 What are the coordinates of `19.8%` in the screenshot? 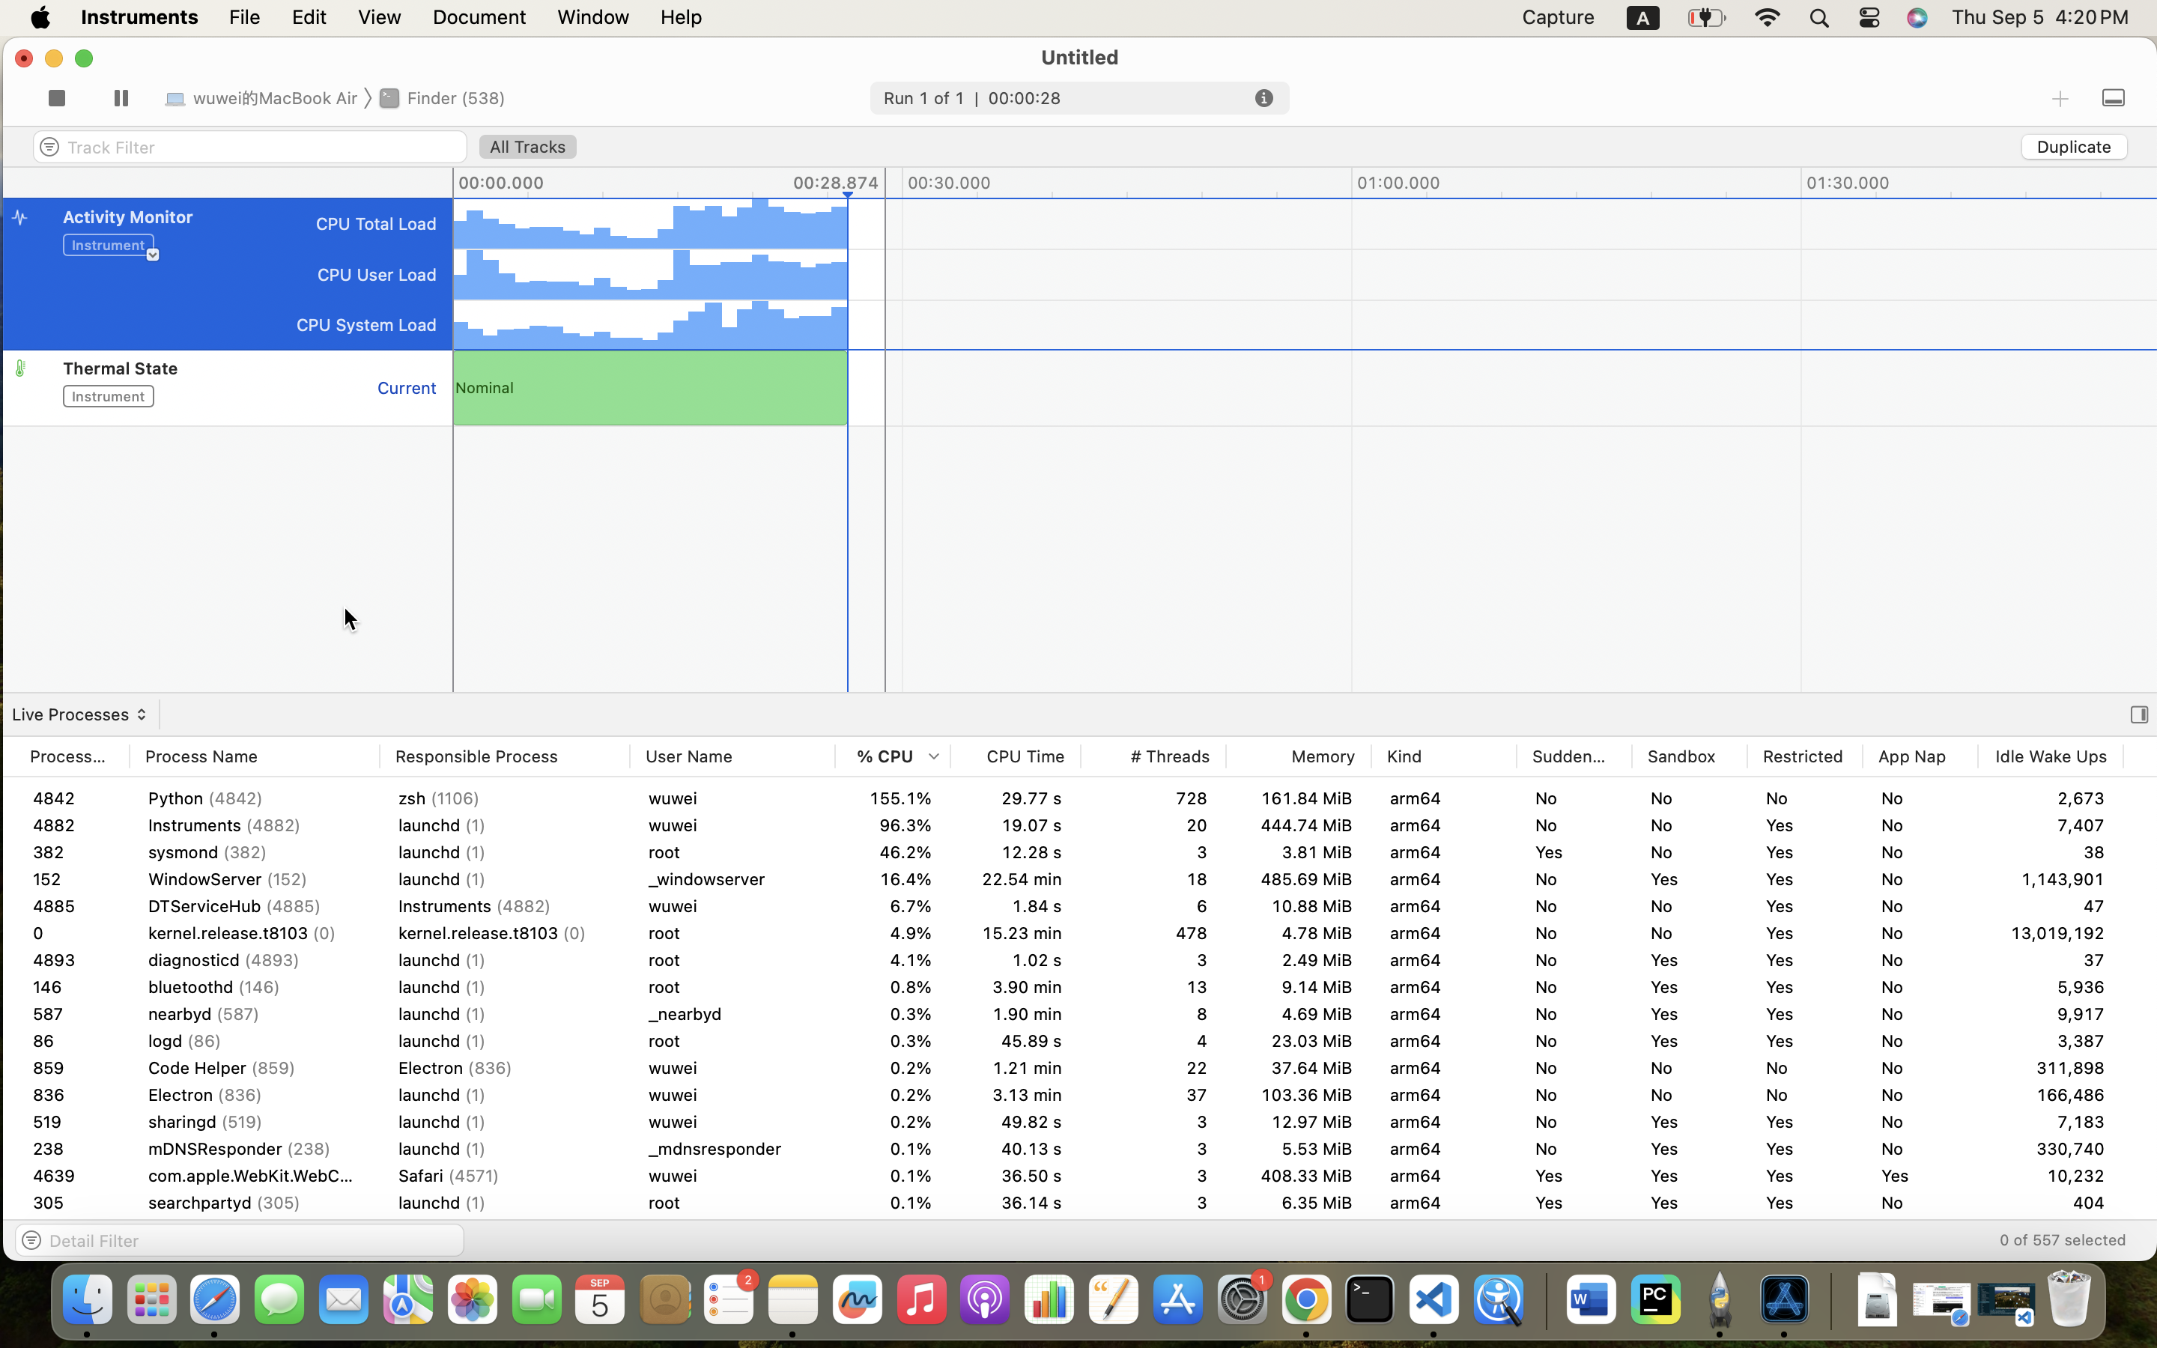 It's located at (893, 879).